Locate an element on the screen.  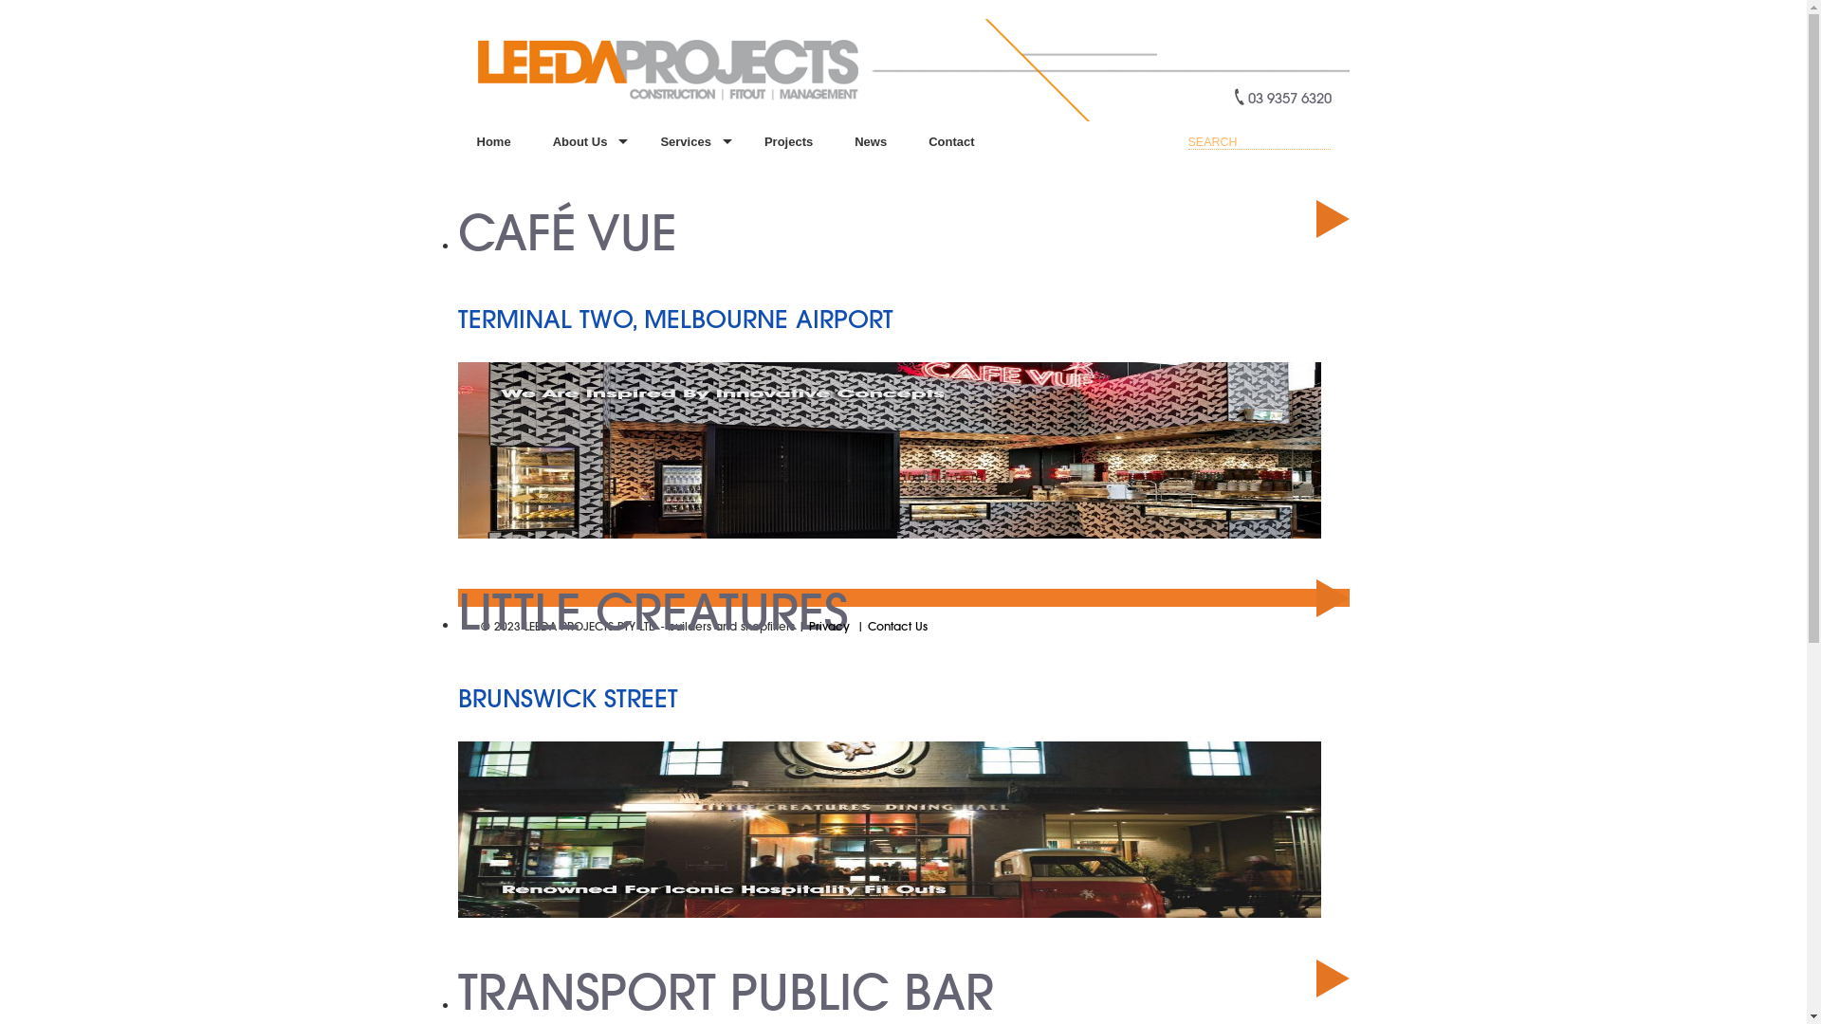
Privacy is located at coordinates (831, 626).